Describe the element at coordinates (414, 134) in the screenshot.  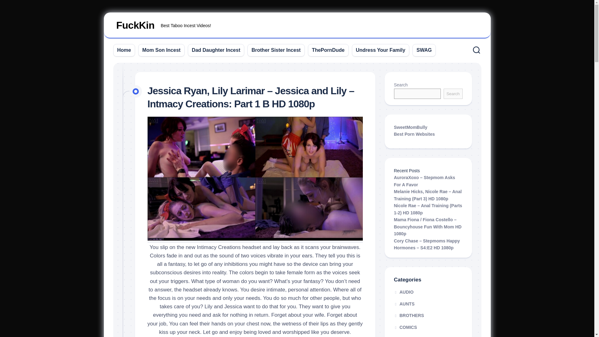
I see `BROTHERS` at that location.